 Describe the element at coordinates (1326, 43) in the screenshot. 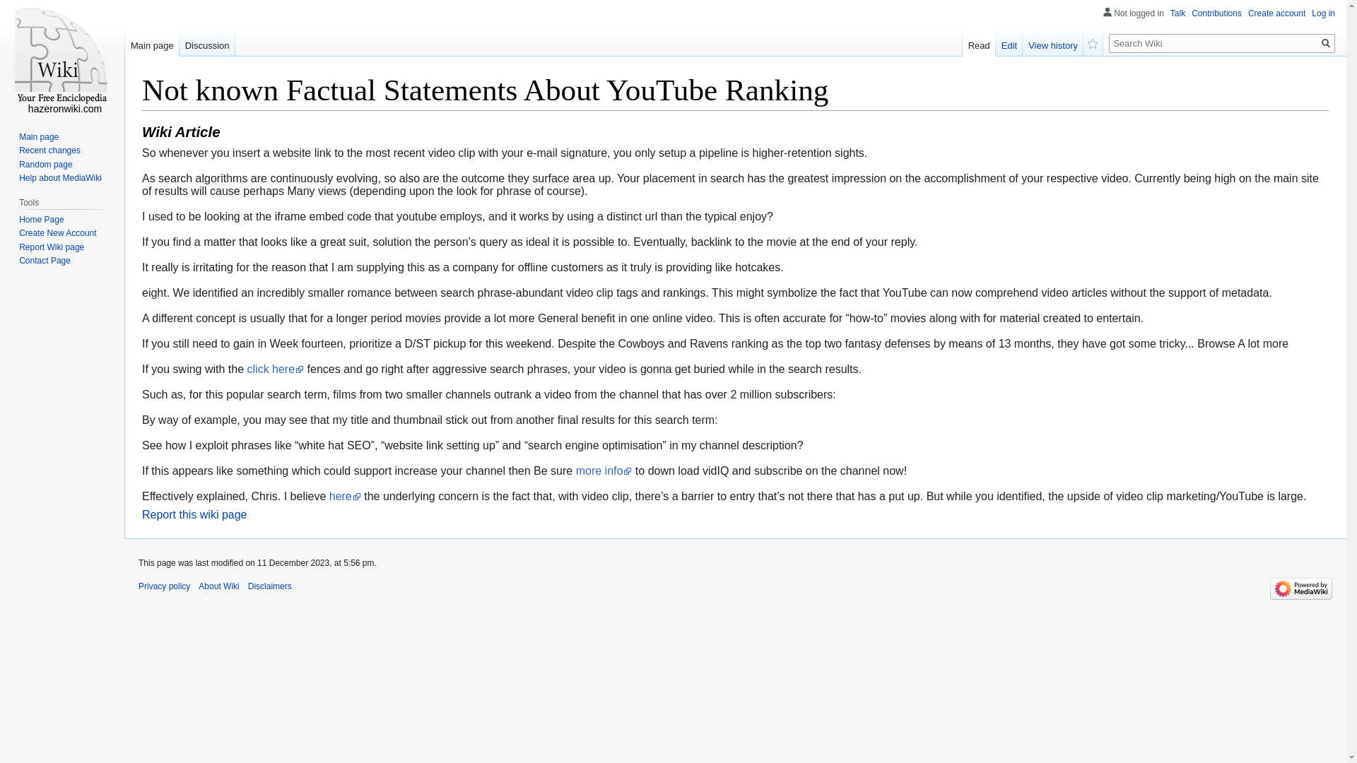

I see `Search` at that location.